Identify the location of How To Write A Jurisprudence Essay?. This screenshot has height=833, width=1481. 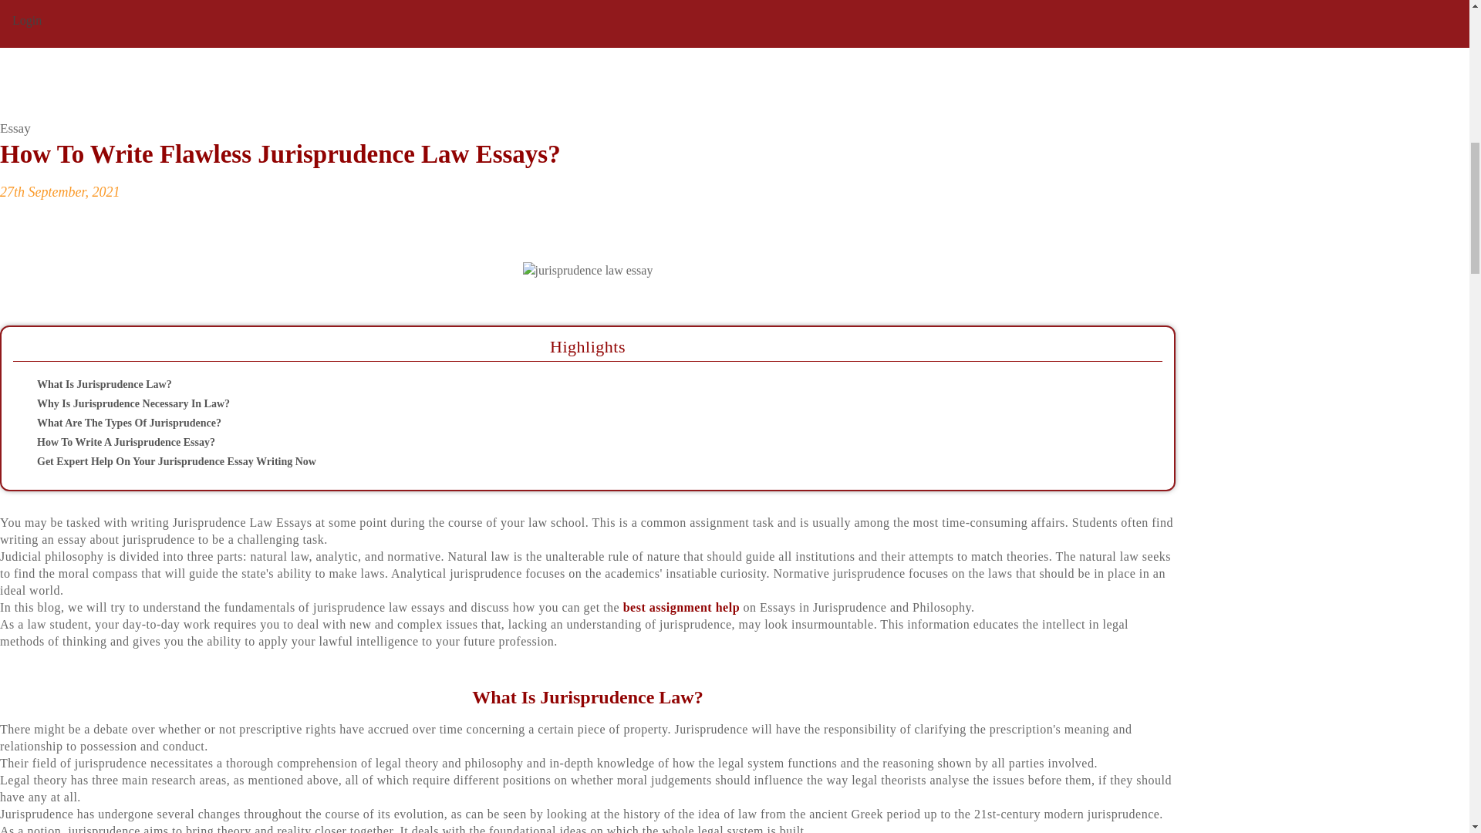
(574, 443).